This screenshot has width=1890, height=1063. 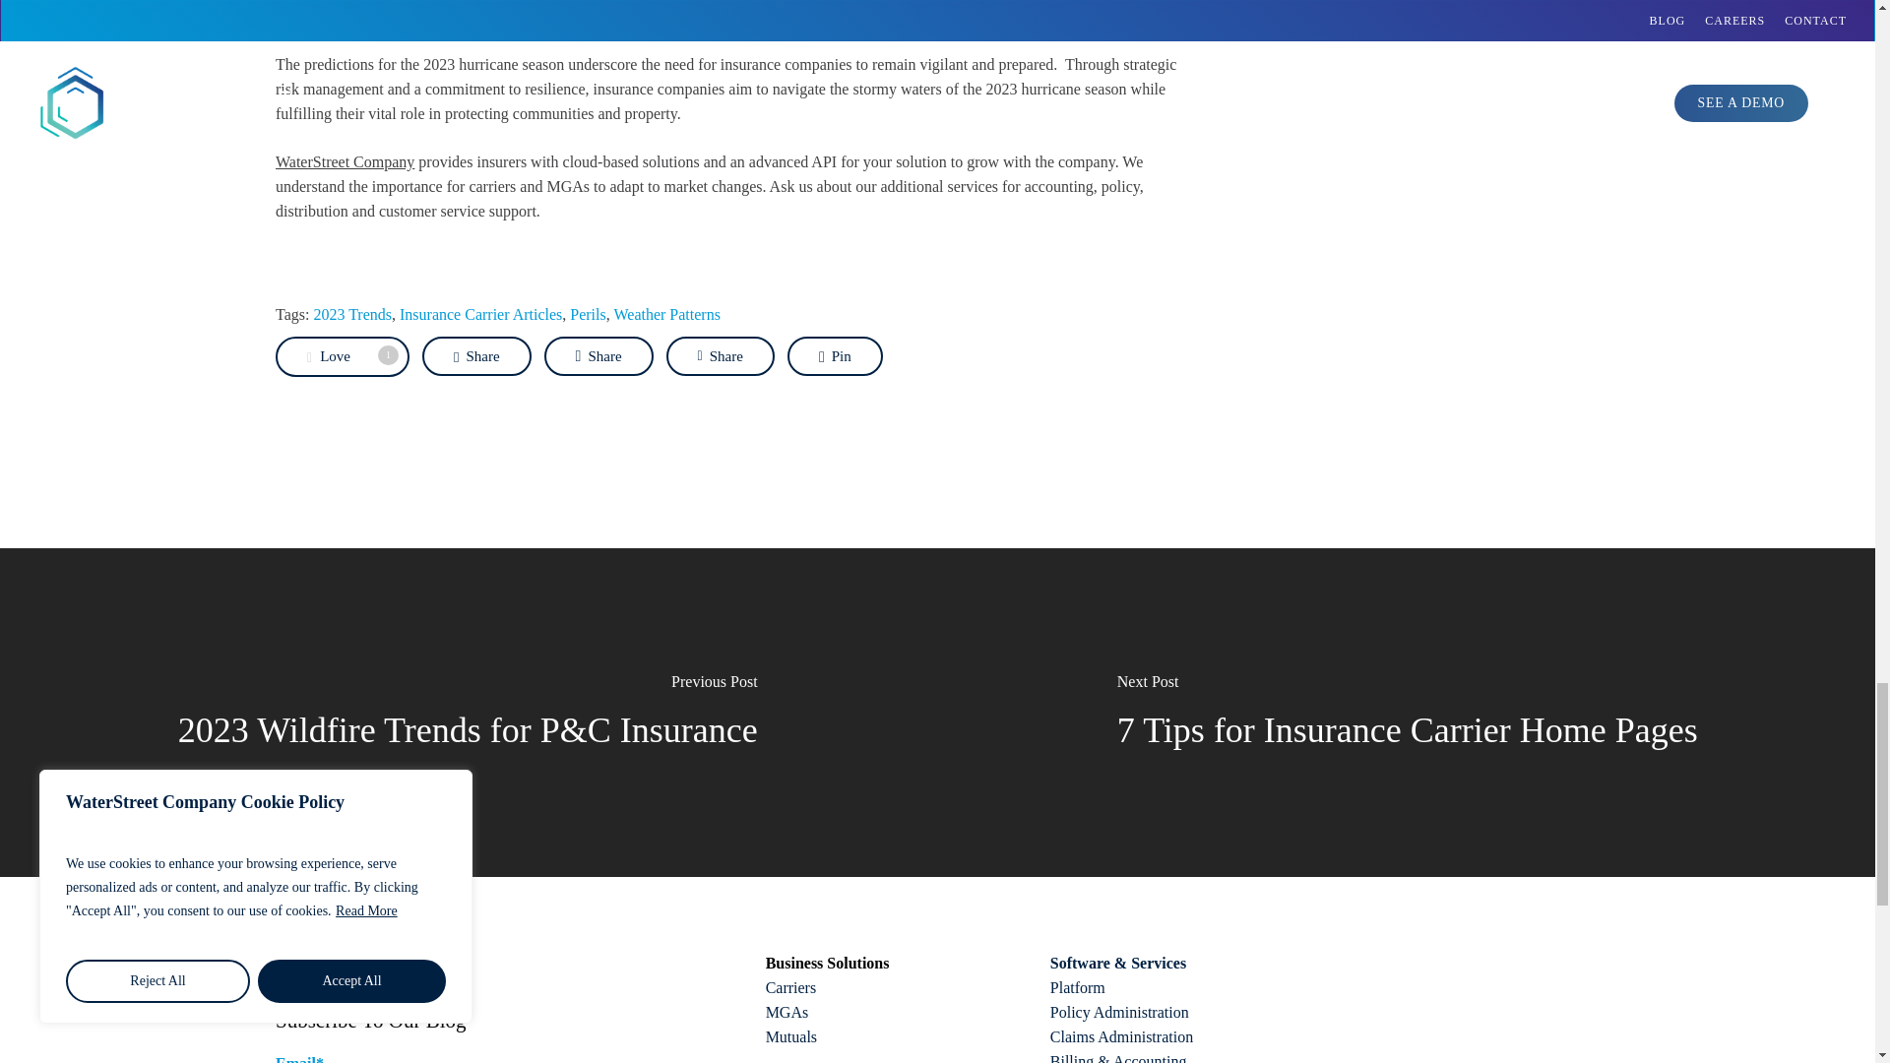 What do you see at coordinates (343, 356) in the screenshot?
I see `Love this` at bounding box center [343, 356].